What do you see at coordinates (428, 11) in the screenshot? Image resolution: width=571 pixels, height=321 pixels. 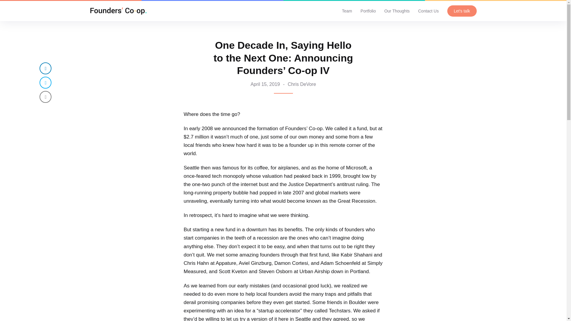 I see `Contact Us` at bounding box center [428, 11].